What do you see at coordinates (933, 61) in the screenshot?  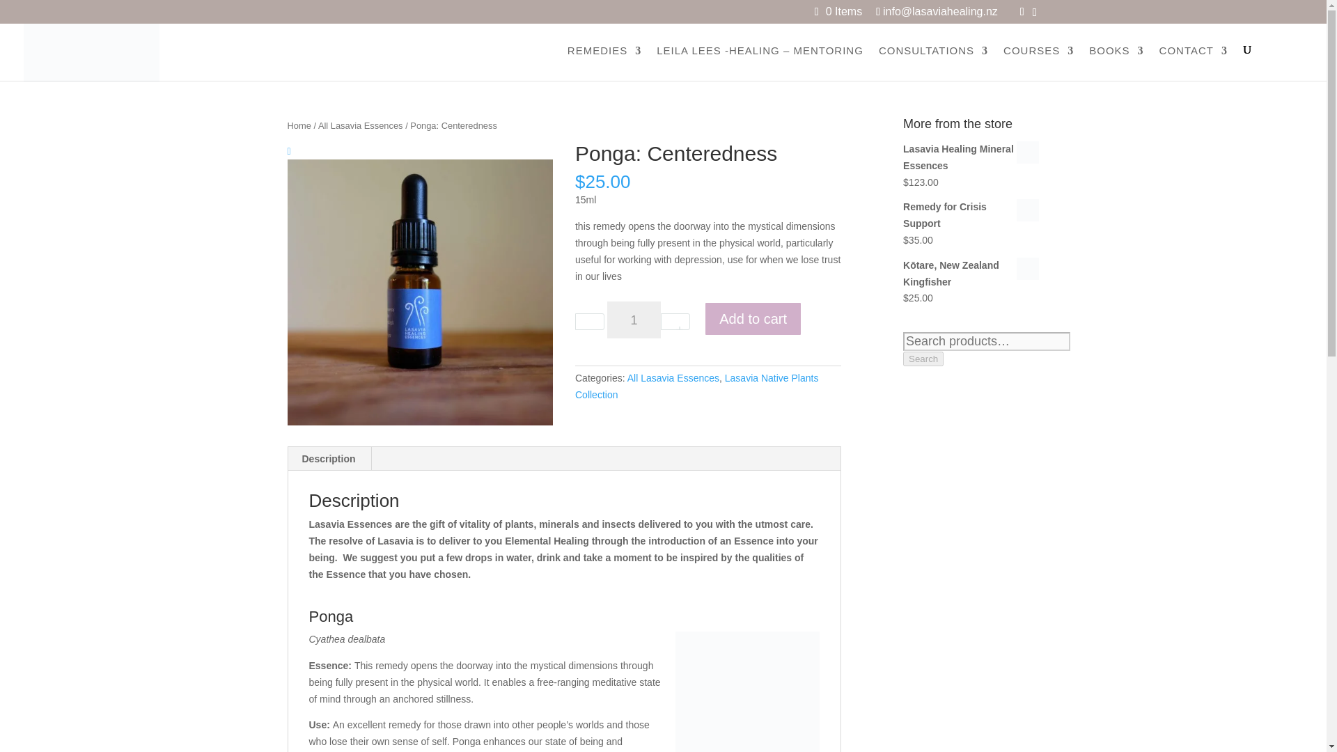 I see `CONSULTATIONS` at bounding box center [933, 61].